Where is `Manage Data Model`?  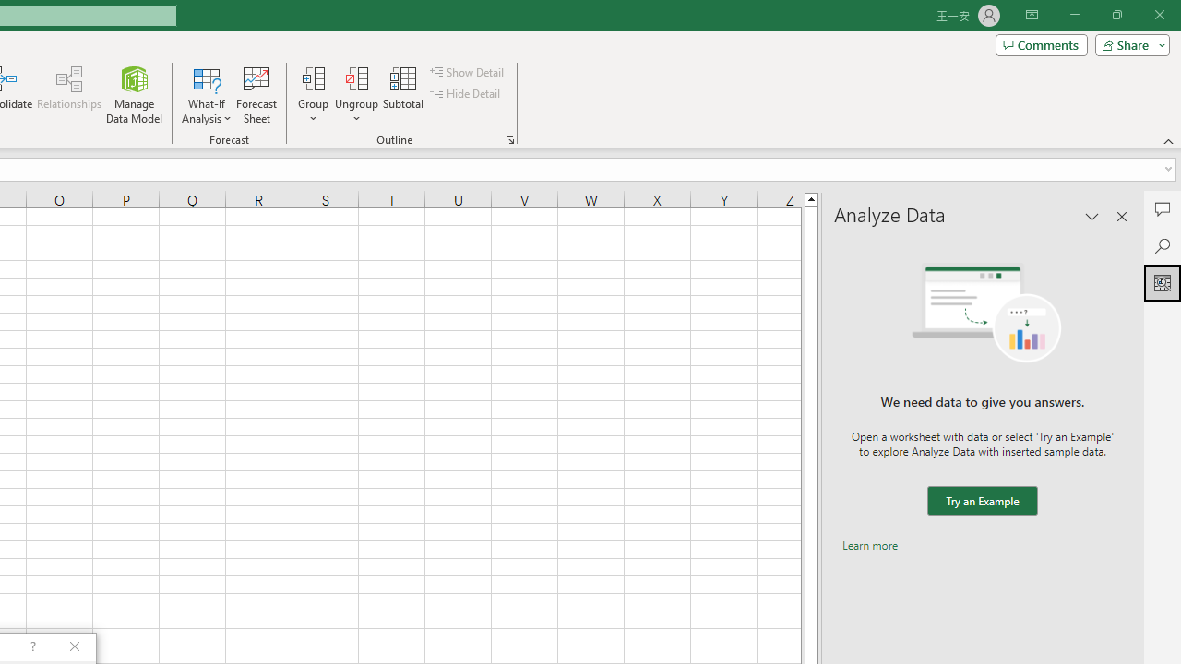
Manage Data Model is located at coordinates (135, 94).